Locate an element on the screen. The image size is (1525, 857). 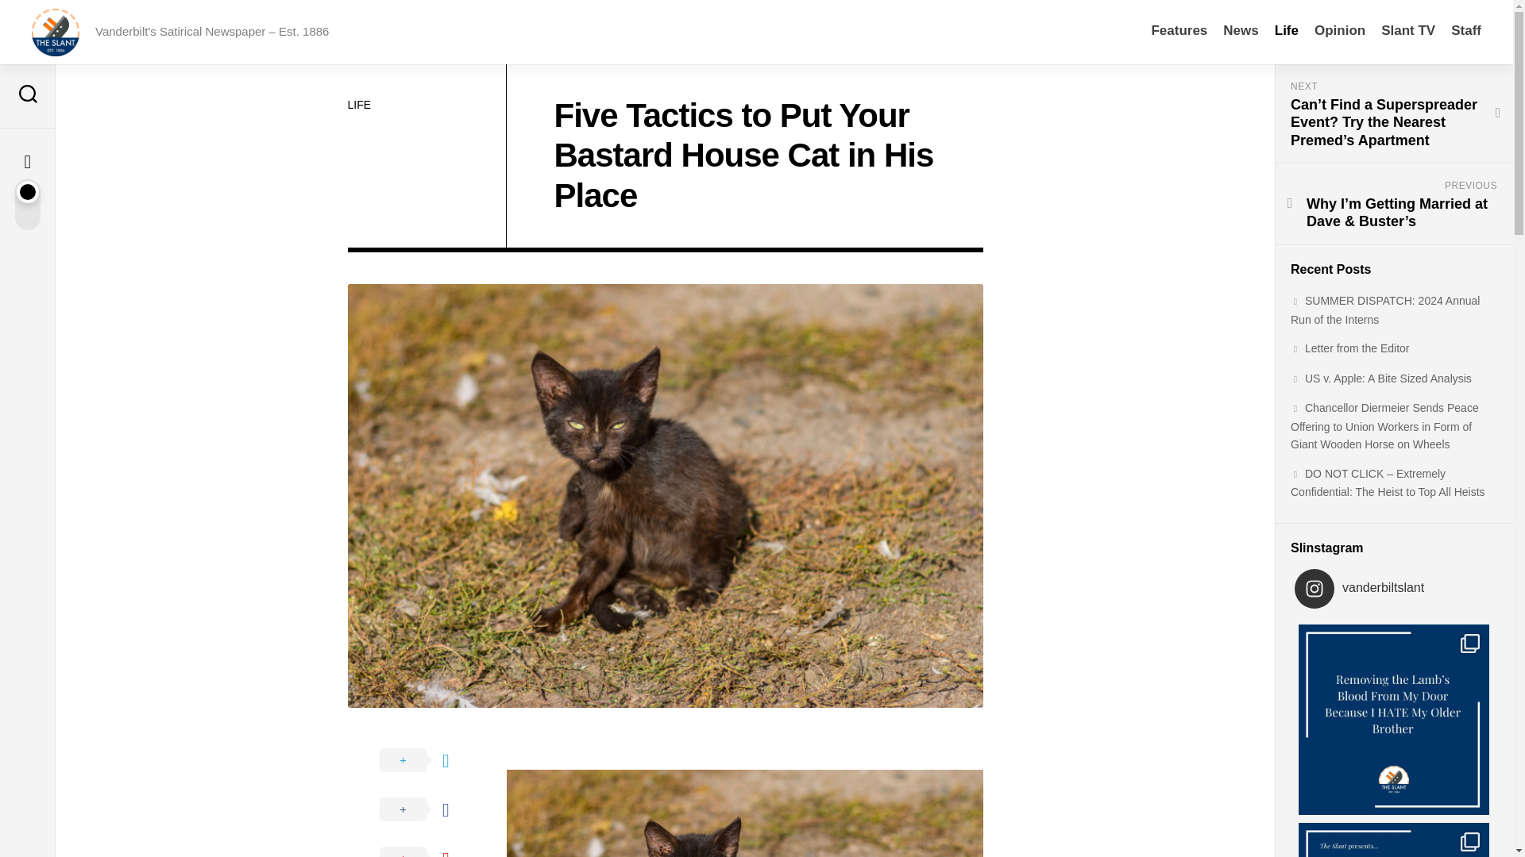
vanderbiltslant is located at coordinates (1398, 589).